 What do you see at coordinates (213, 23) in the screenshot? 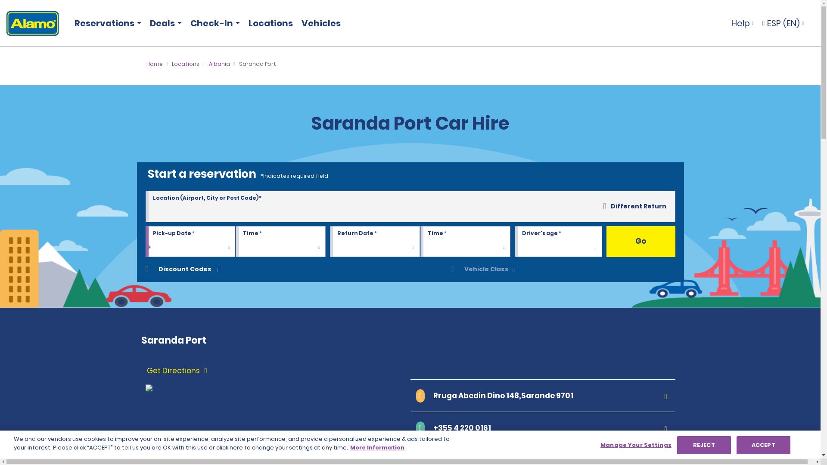
I see `Check-In` at bounding box center [213, 23].